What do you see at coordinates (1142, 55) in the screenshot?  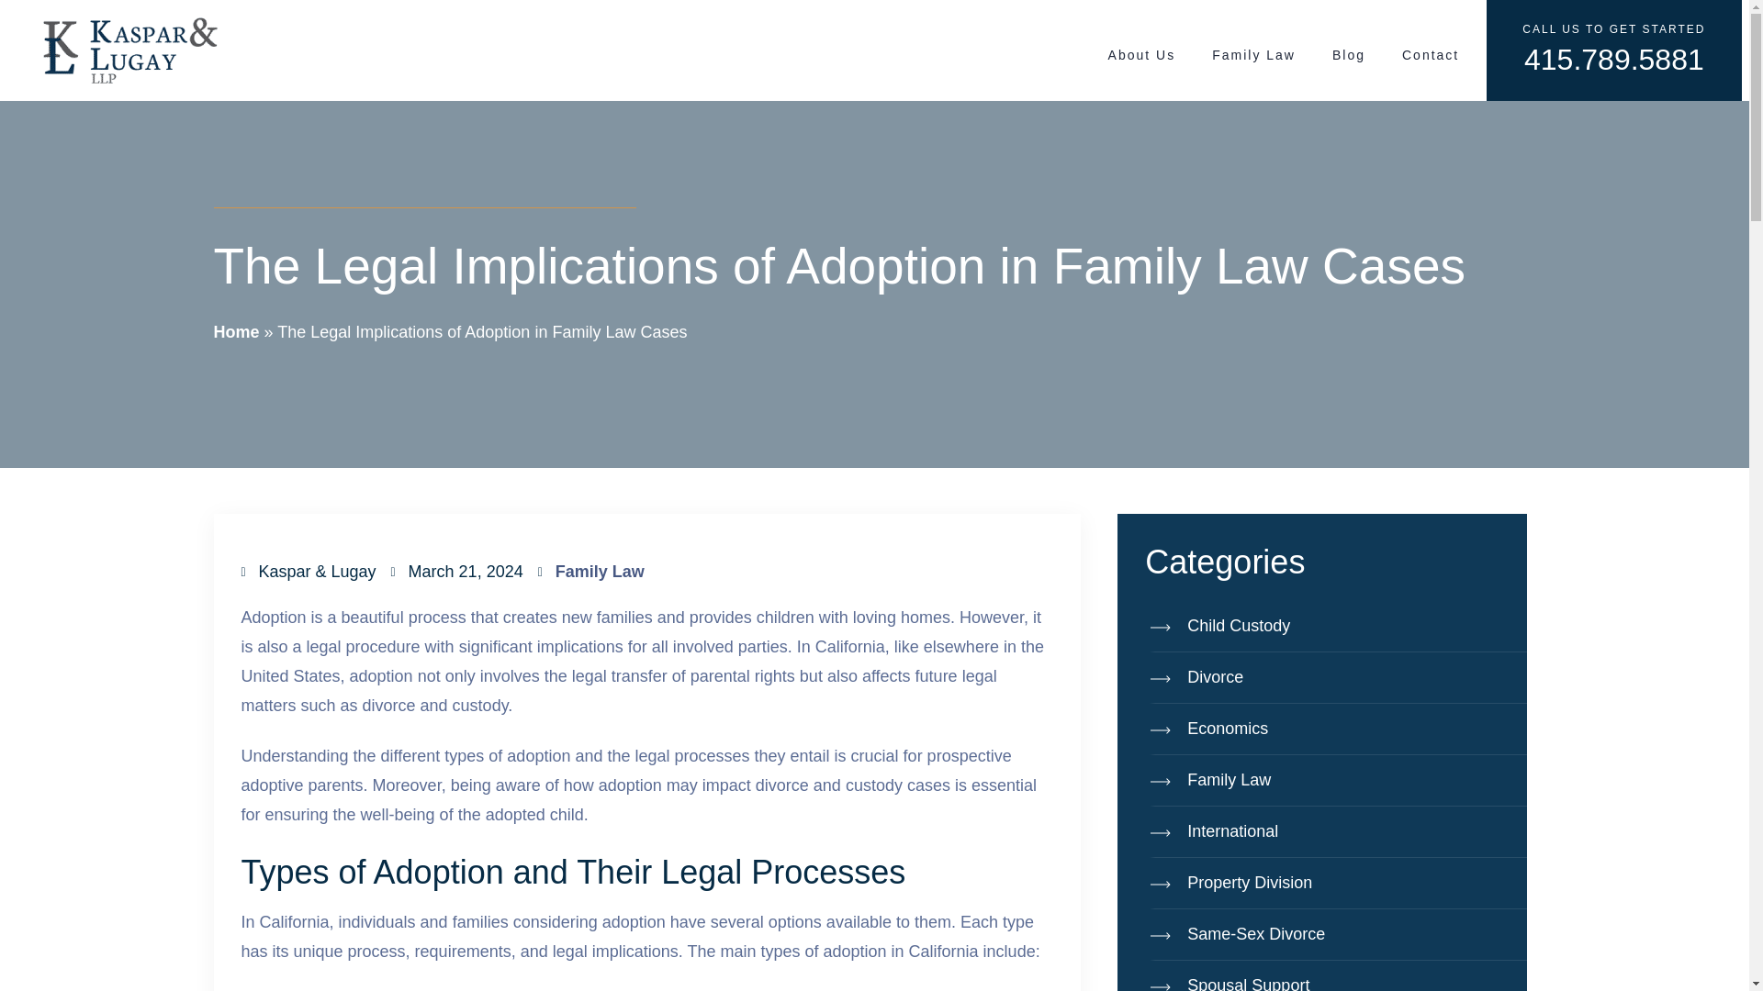 I see `About Us` at bounding box center [1142, 55].